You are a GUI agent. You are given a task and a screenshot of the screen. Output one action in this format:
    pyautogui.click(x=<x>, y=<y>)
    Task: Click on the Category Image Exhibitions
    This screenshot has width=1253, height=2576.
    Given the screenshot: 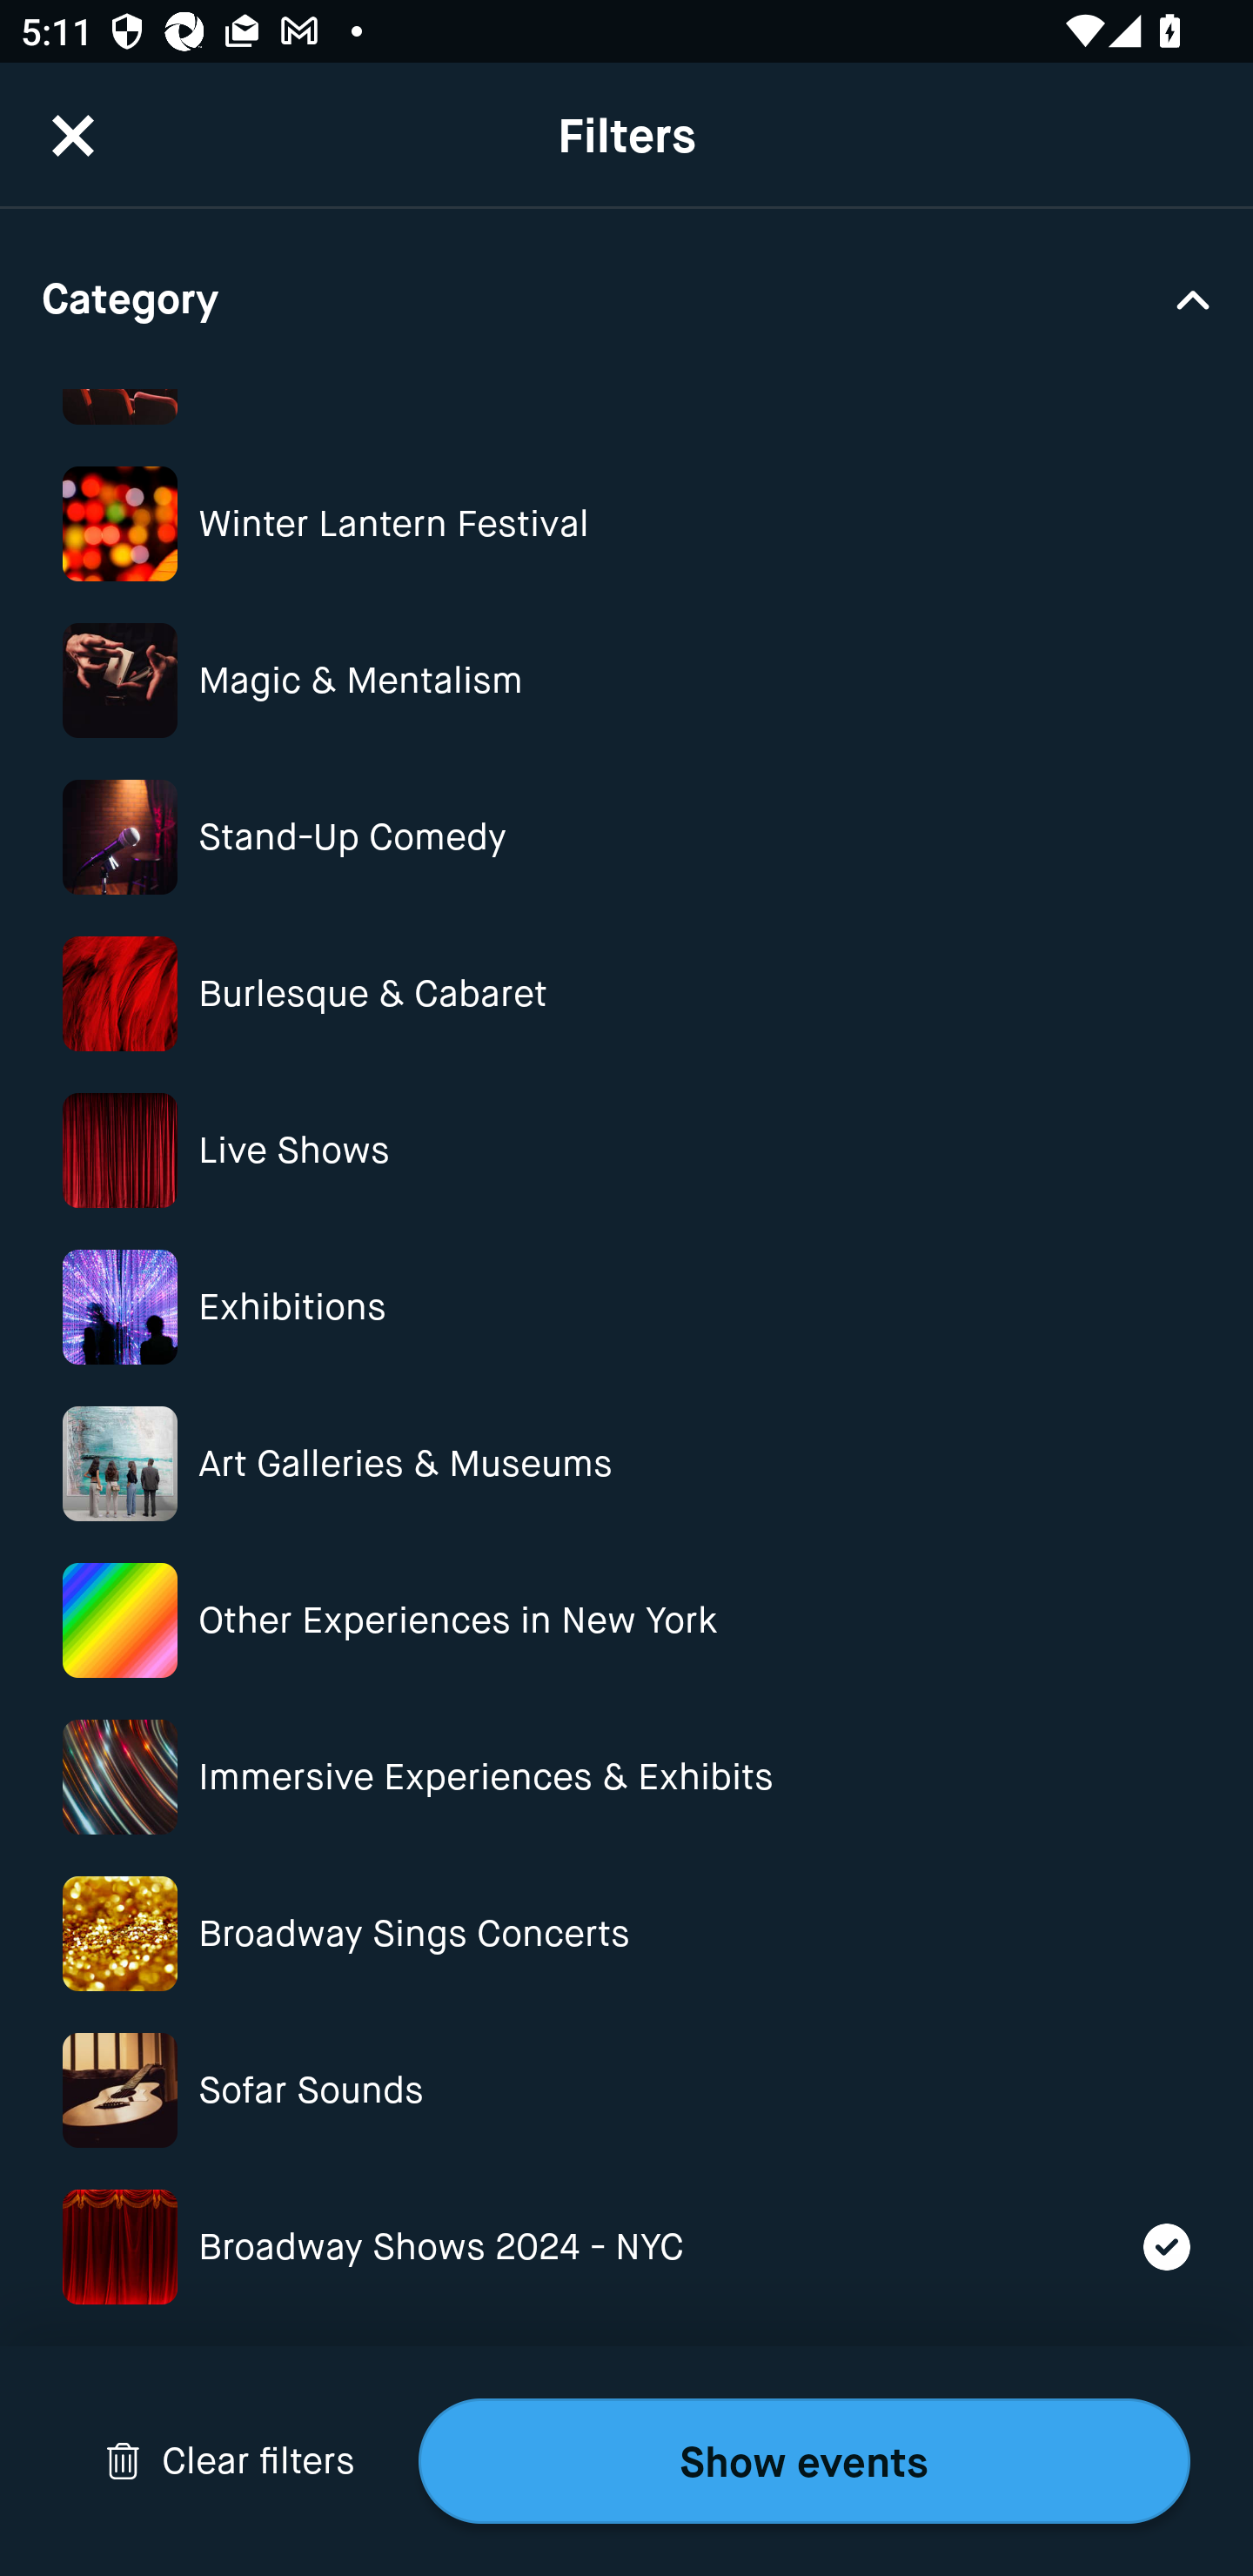 What is the action you would take?
    pyautogui.click(x=626, y=1307)
    